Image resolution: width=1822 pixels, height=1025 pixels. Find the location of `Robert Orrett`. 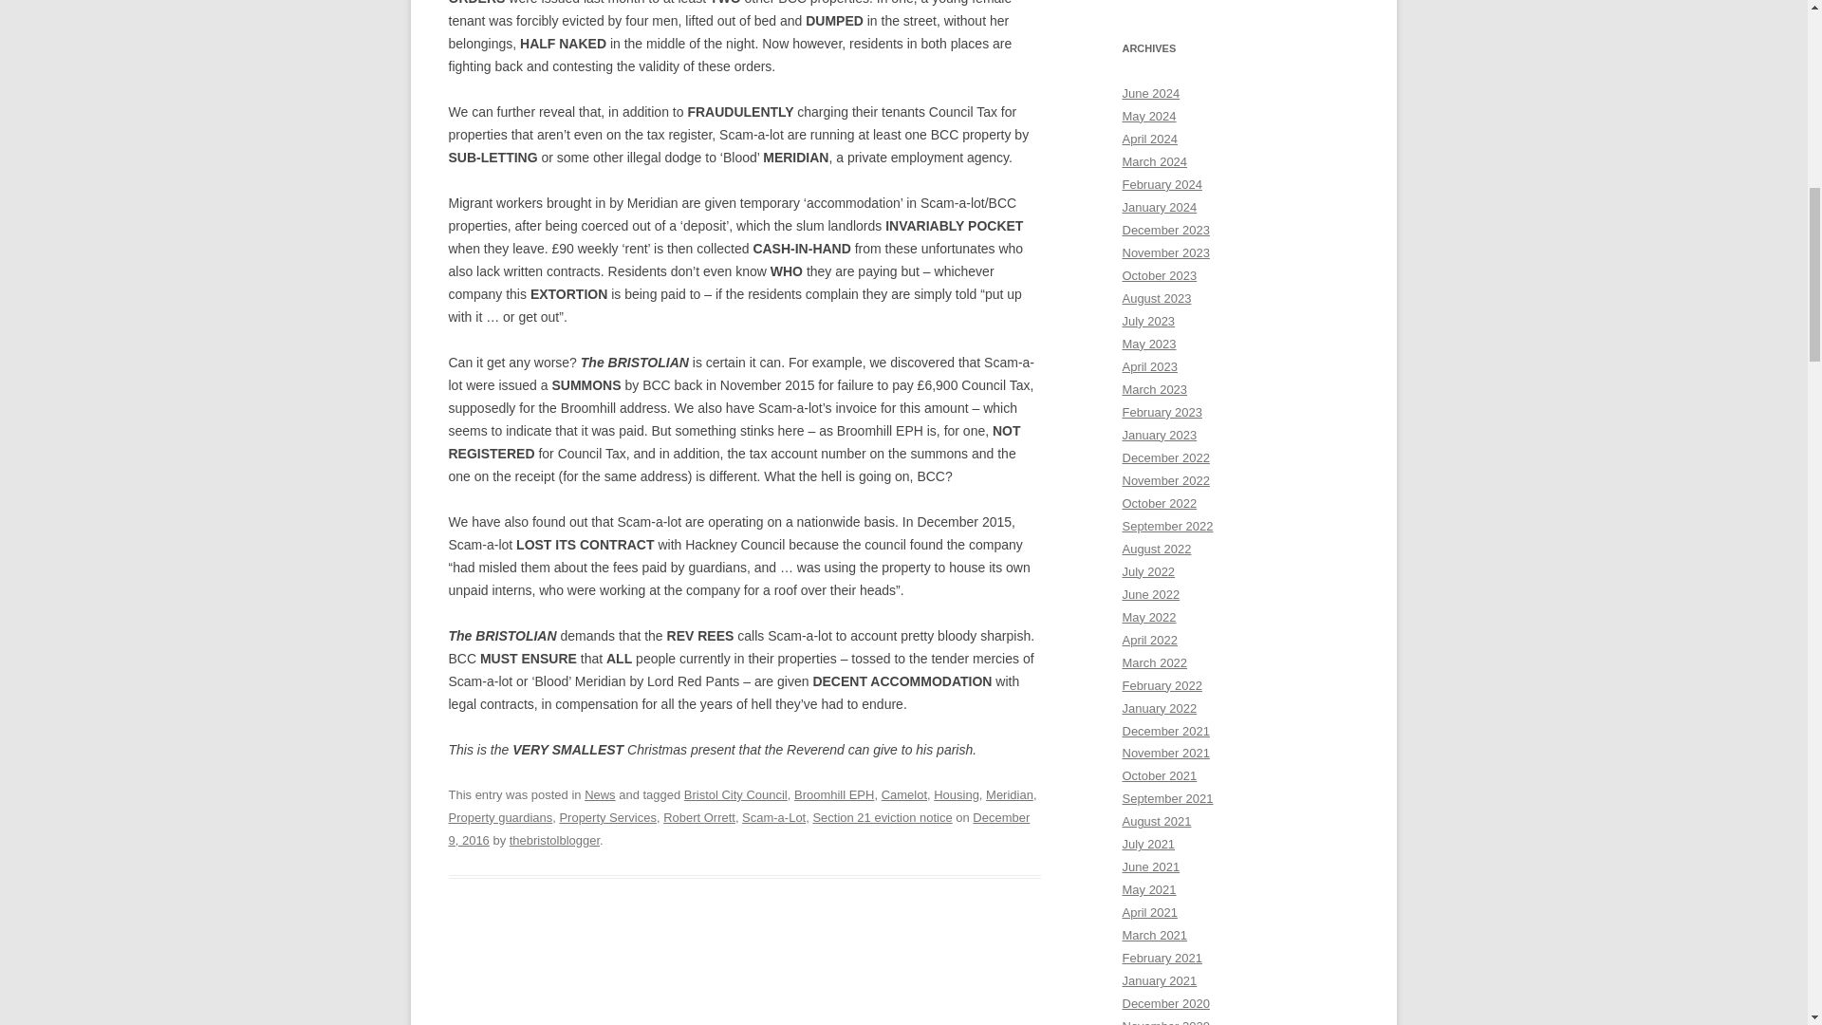

Robert Orrett is located at coordinates (698, 818).